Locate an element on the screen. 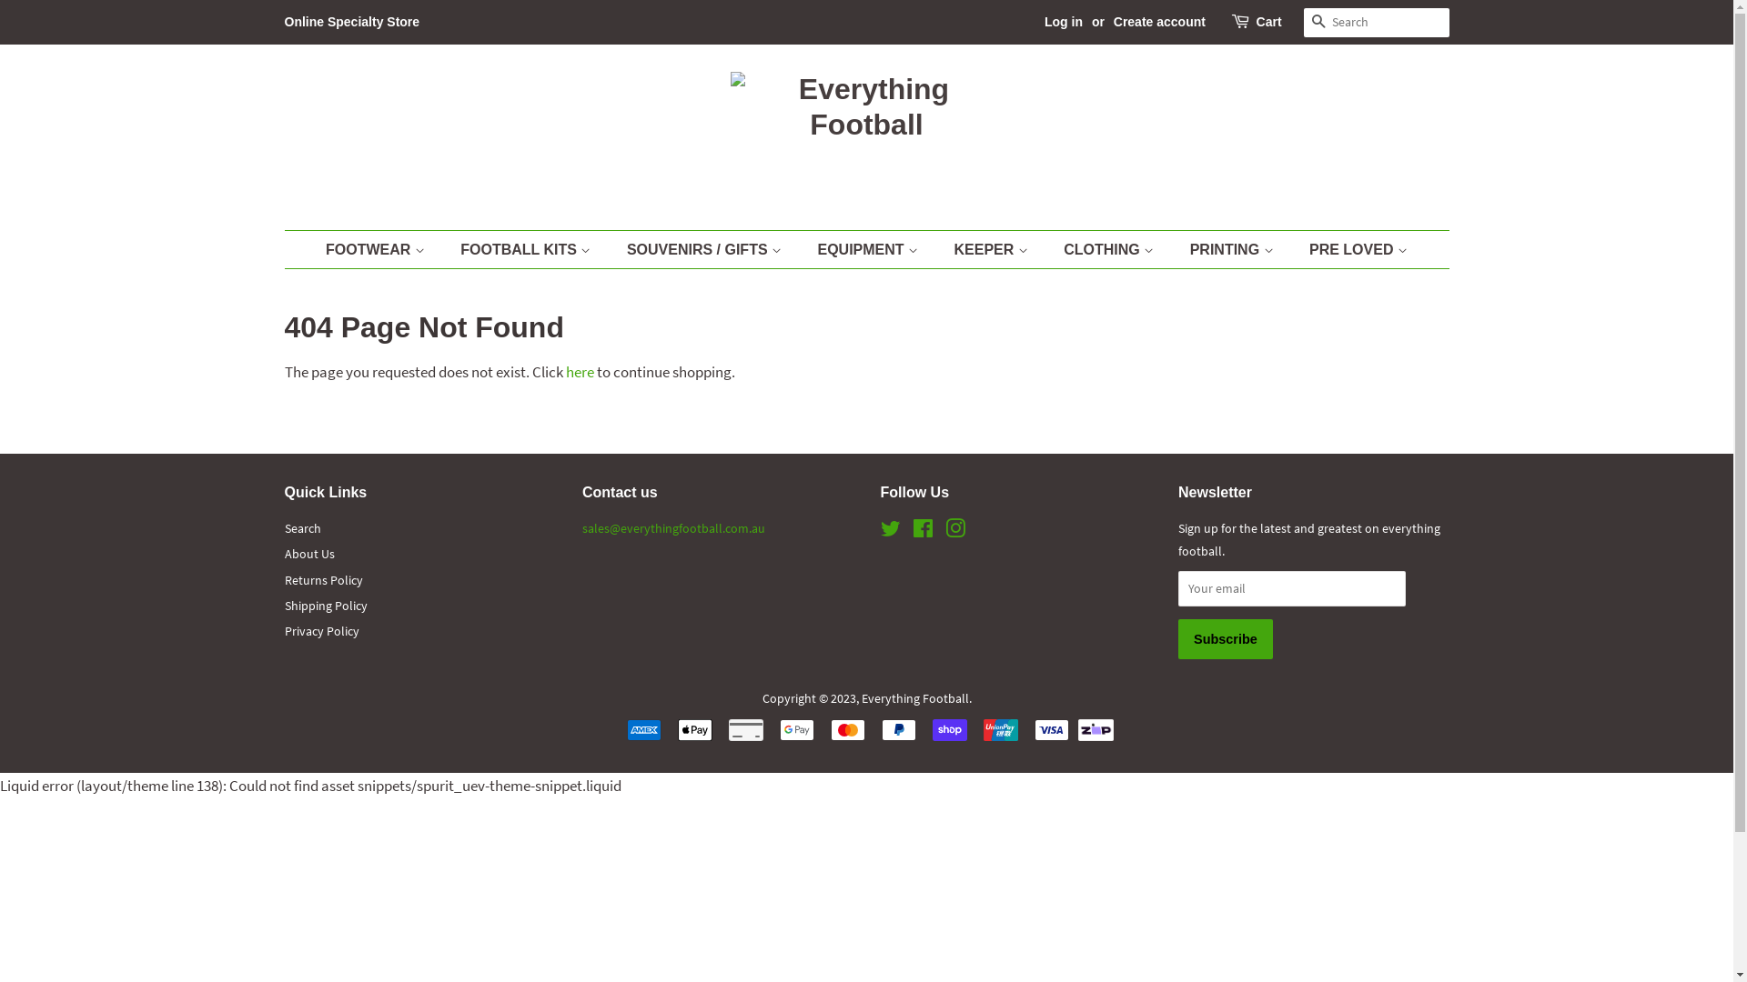 This screenshot has height=982, width=1747. SOUVENIRS / GIFTS is located at coordinates (706, 249).